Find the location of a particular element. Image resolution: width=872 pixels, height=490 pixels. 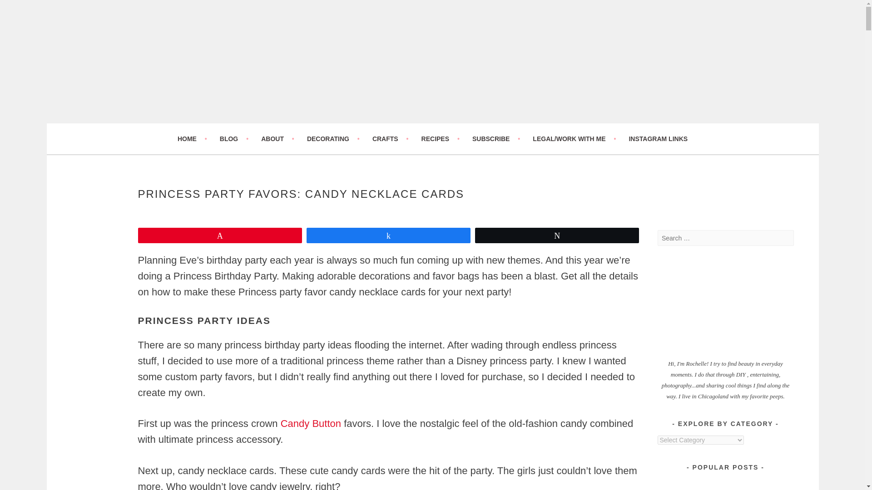

Sew Pajama Pants from Vintage Sheets is located at coordinates (760, 484).